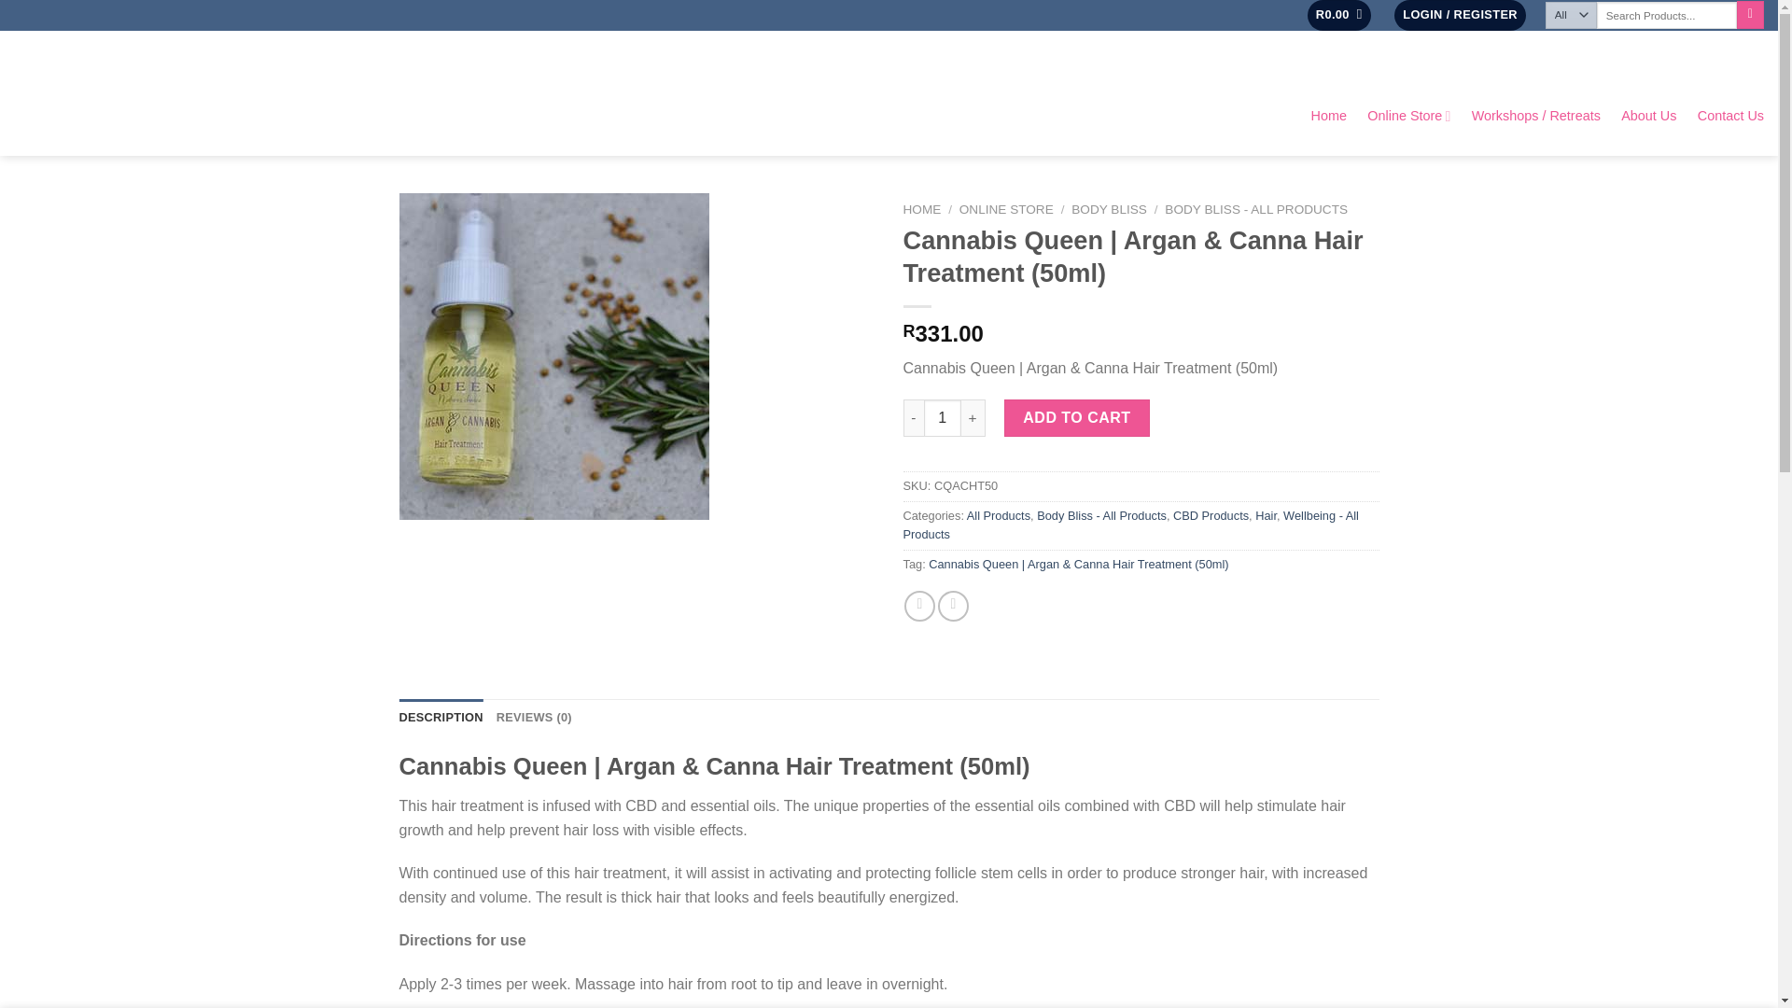 The width and height of the screenshot is (1792, 1008). Describe the element at coordinates (1338, 15) in the screenshot. I see `Cart` at that location.